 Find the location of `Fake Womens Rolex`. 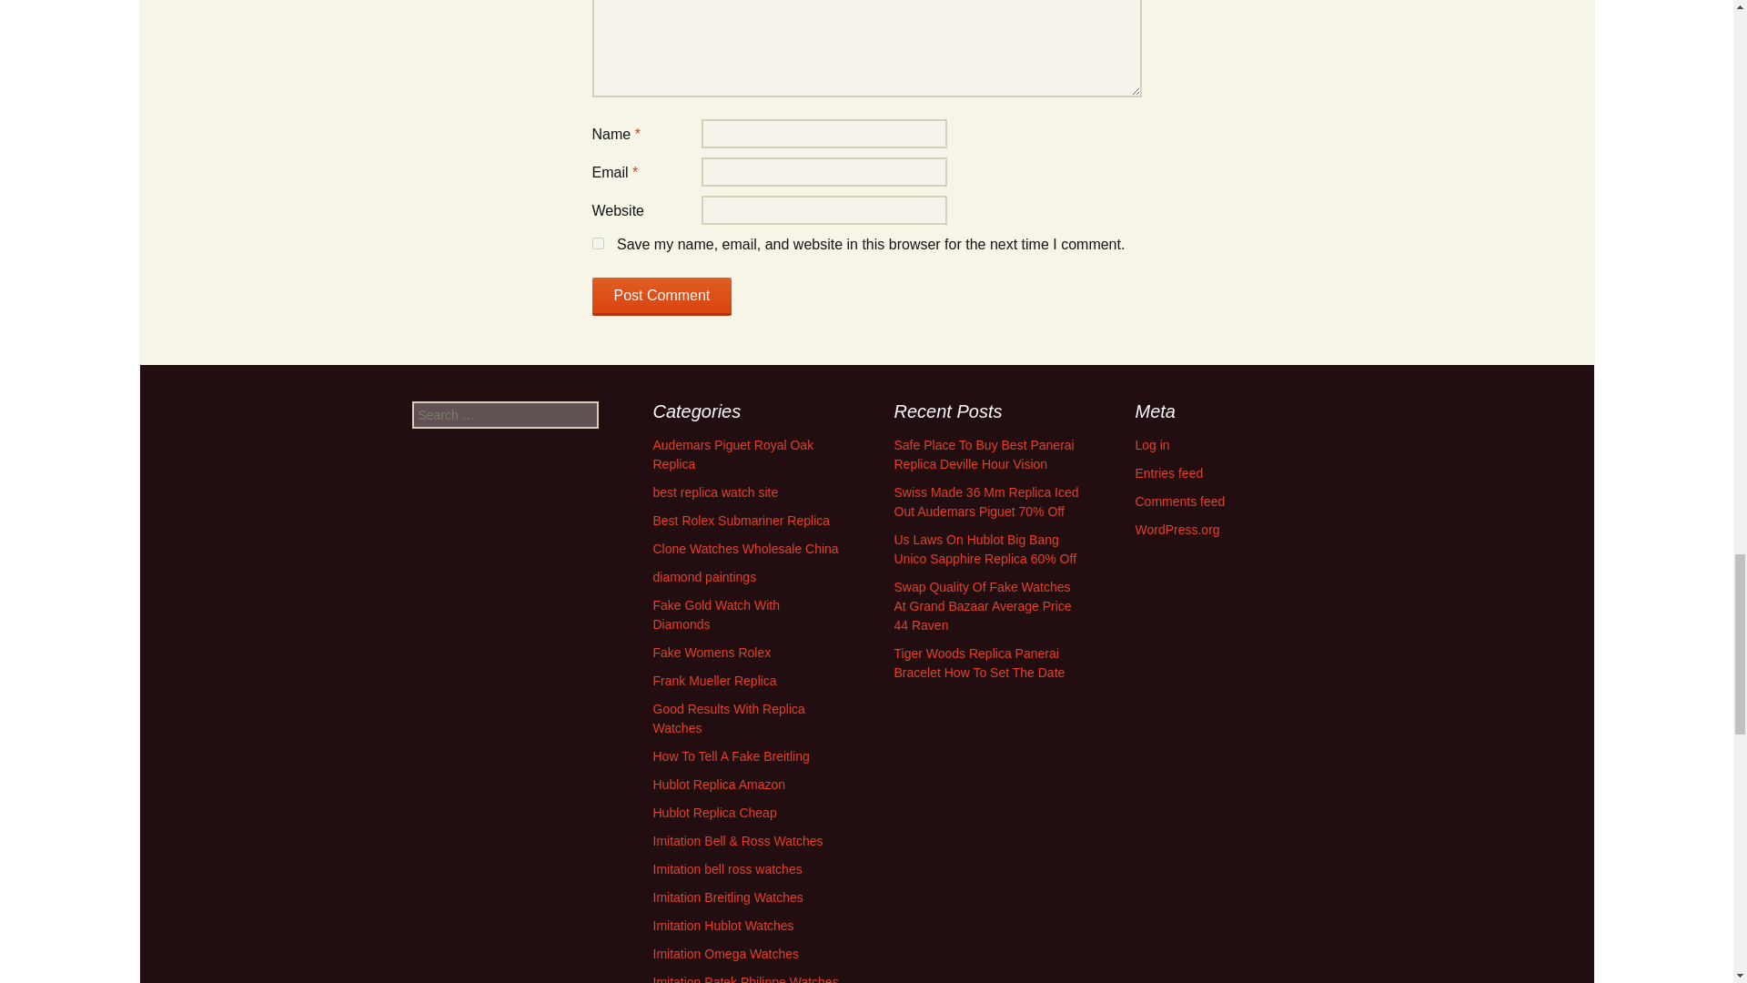

Fake Womens Rolex is located at coordinates (712, 652).